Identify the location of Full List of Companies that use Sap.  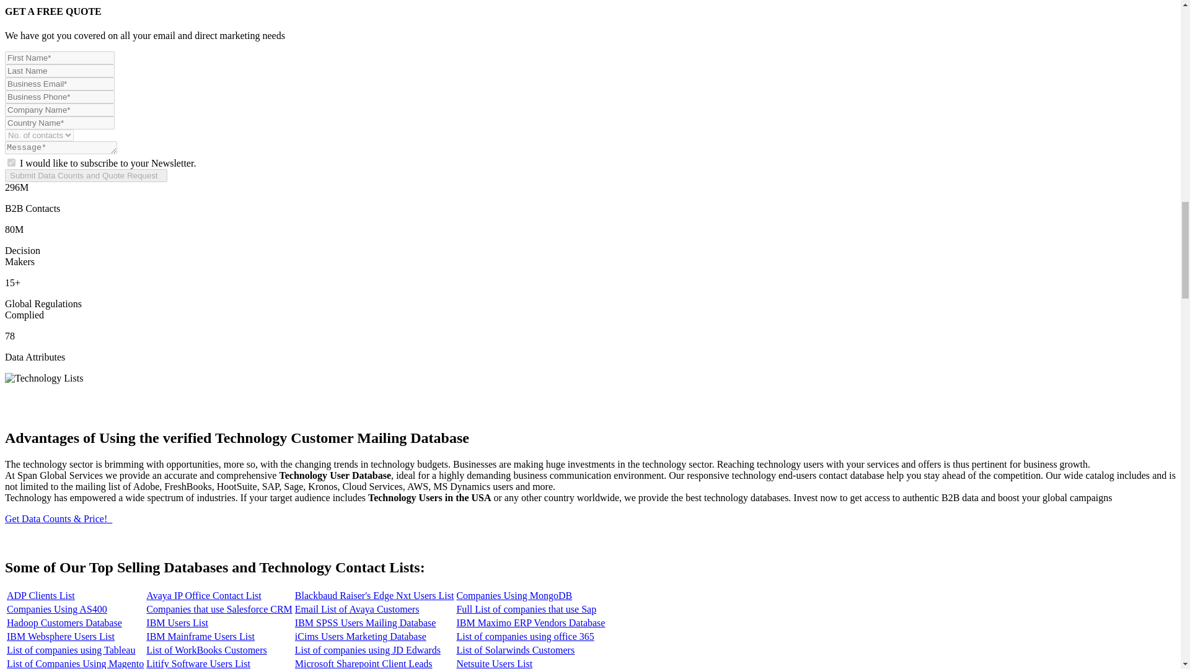
(526, 610).